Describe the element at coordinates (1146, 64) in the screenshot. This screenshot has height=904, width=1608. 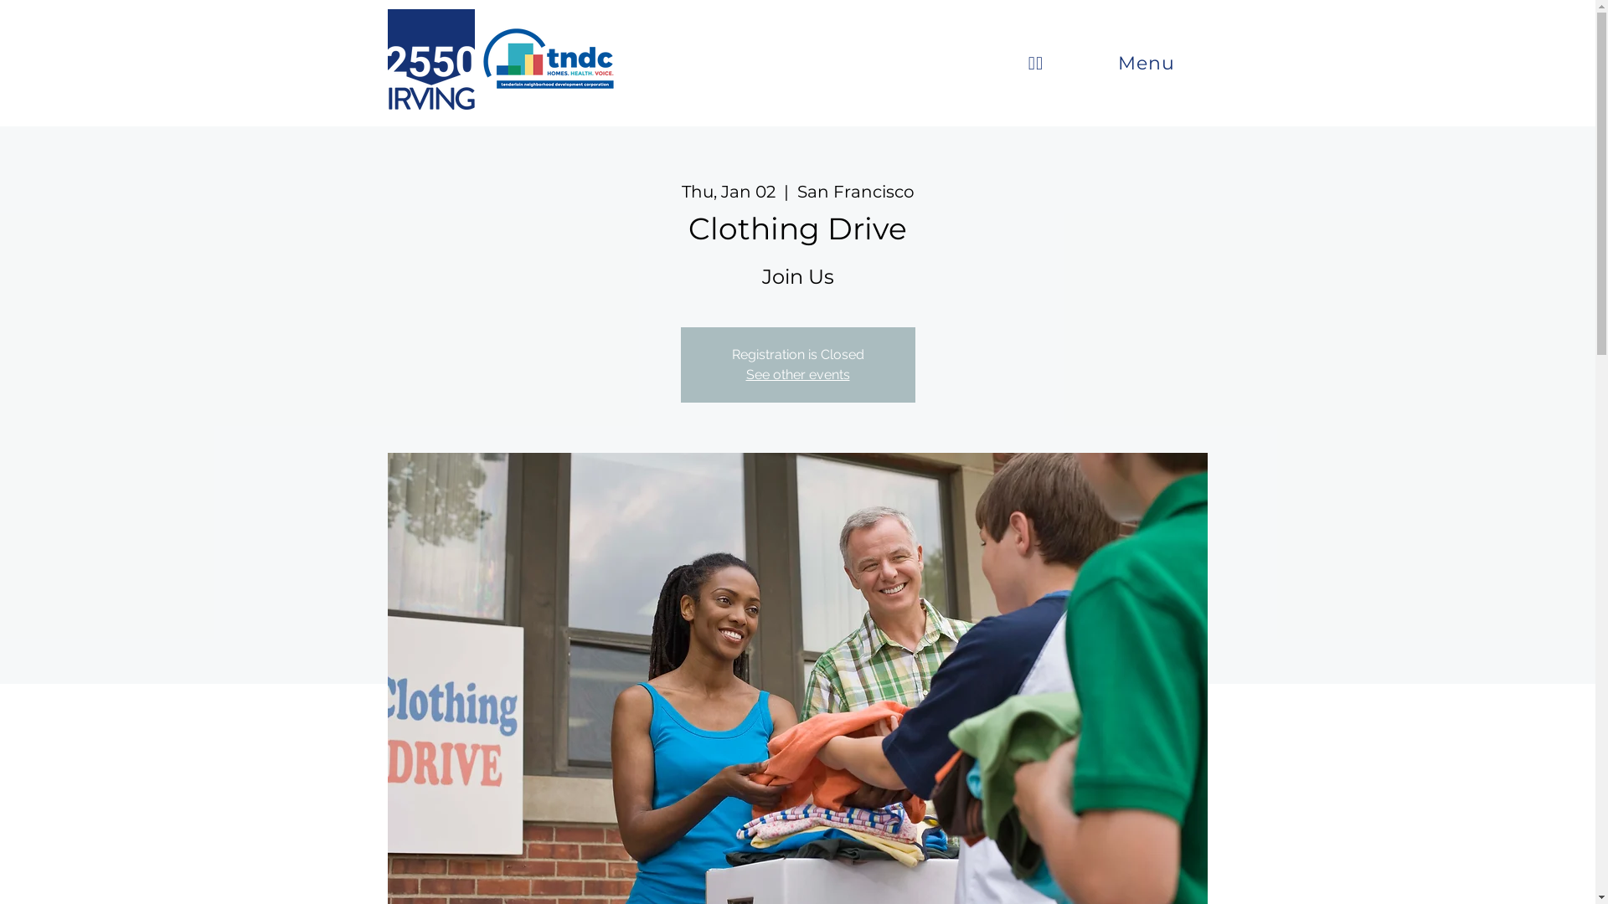
I see `Menu` at that location.